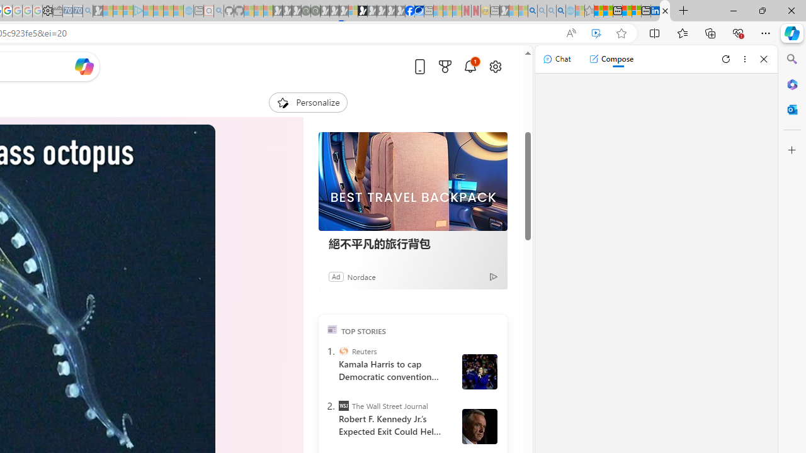 Image resolution: width=806 pixels, height=453 pixels. Describe the element at coordinates (195, 97) in the screenshot. I see `Class: at-item inline-watch` at that location.